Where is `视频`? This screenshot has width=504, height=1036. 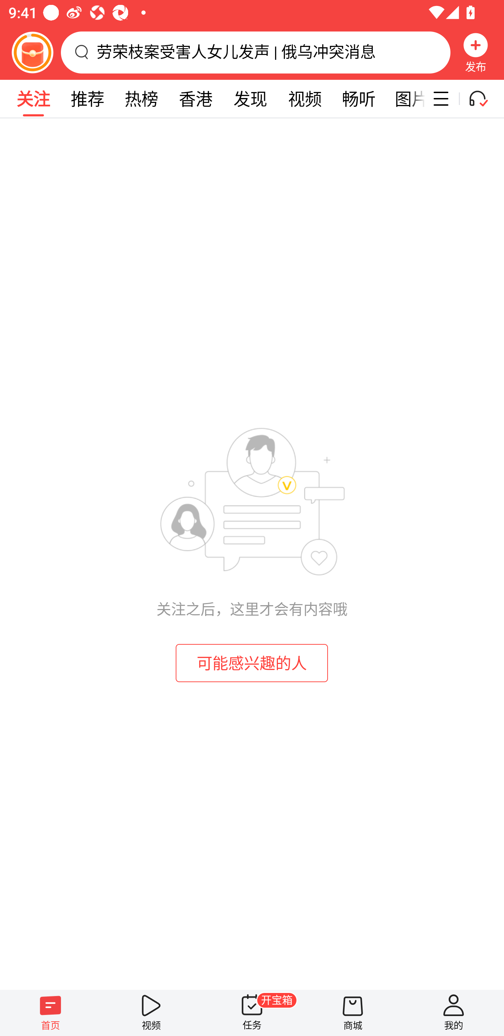
视频 is located at coordinates (304, 99).